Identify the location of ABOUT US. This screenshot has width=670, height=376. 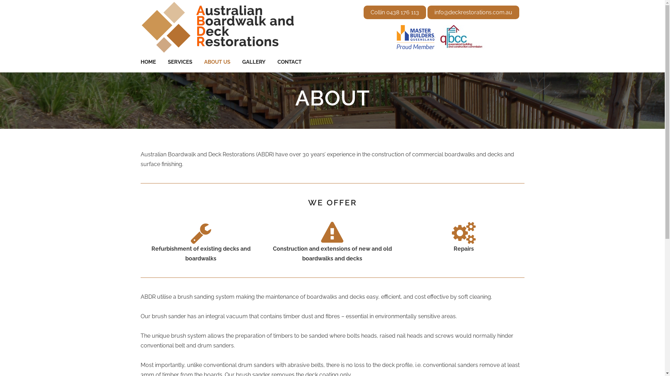
(217, 62).